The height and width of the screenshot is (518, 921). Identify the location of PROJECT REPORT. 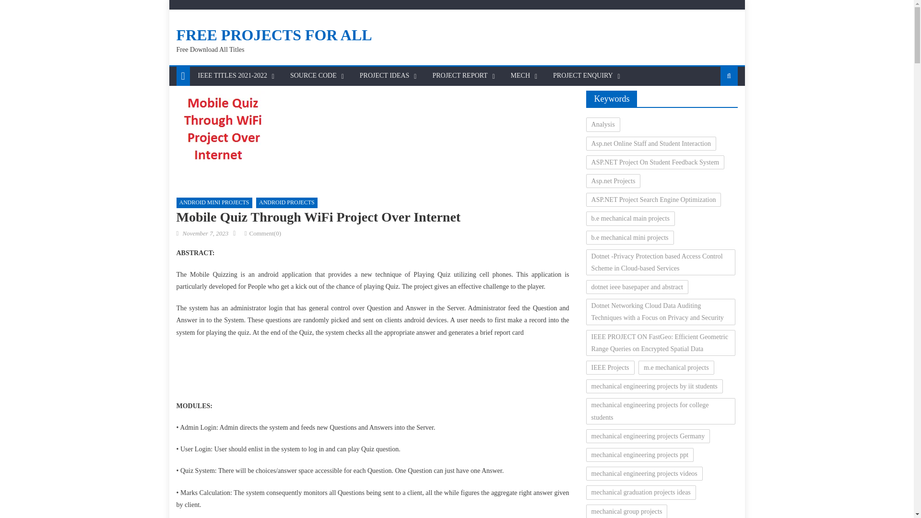
(460, 76).